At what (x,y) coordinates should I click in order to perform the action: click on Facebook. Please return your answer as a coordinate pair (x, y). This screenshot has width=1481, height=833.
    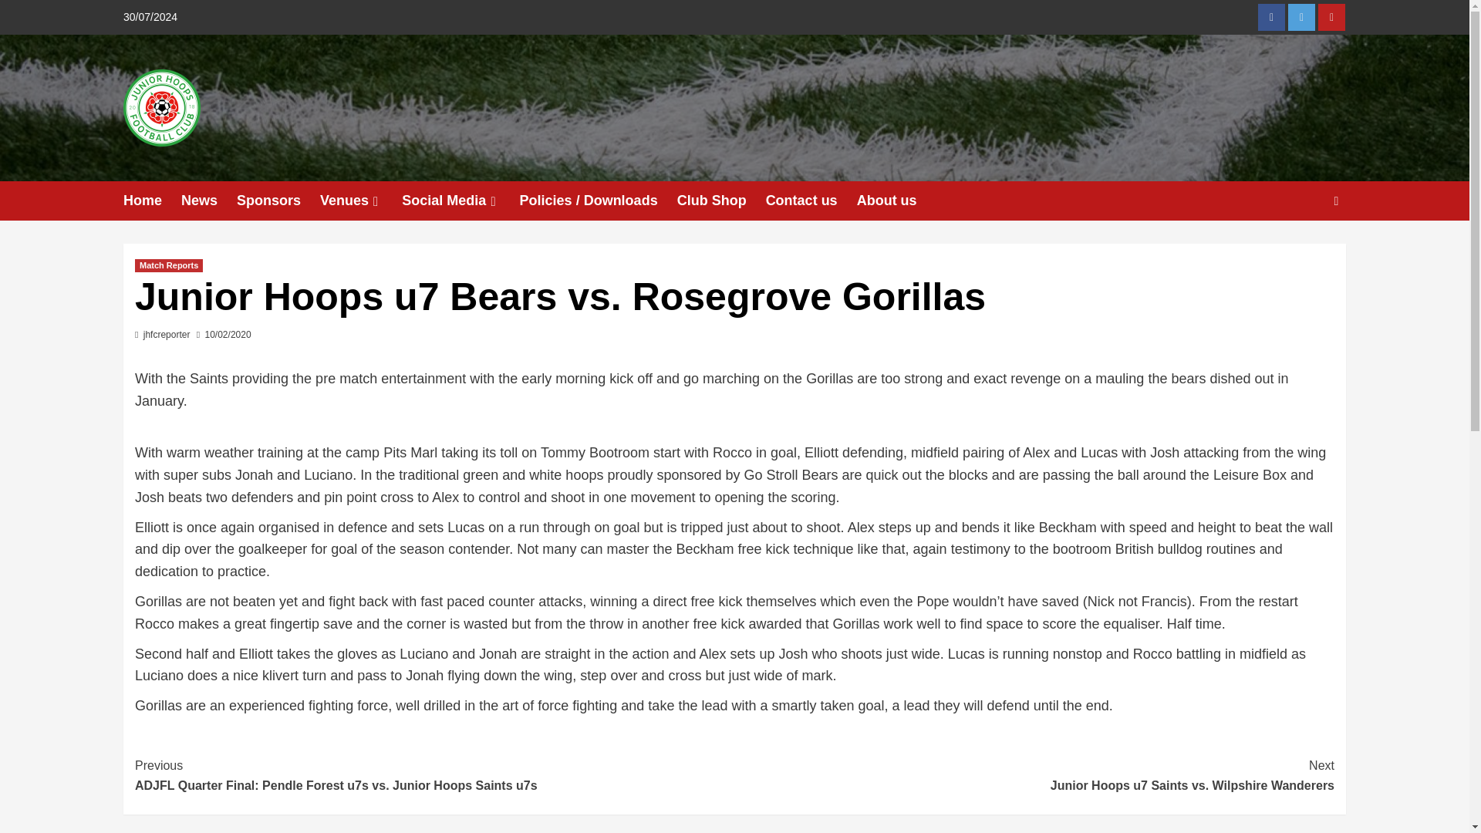
    Looking at the image, I should click on (1034, 775).